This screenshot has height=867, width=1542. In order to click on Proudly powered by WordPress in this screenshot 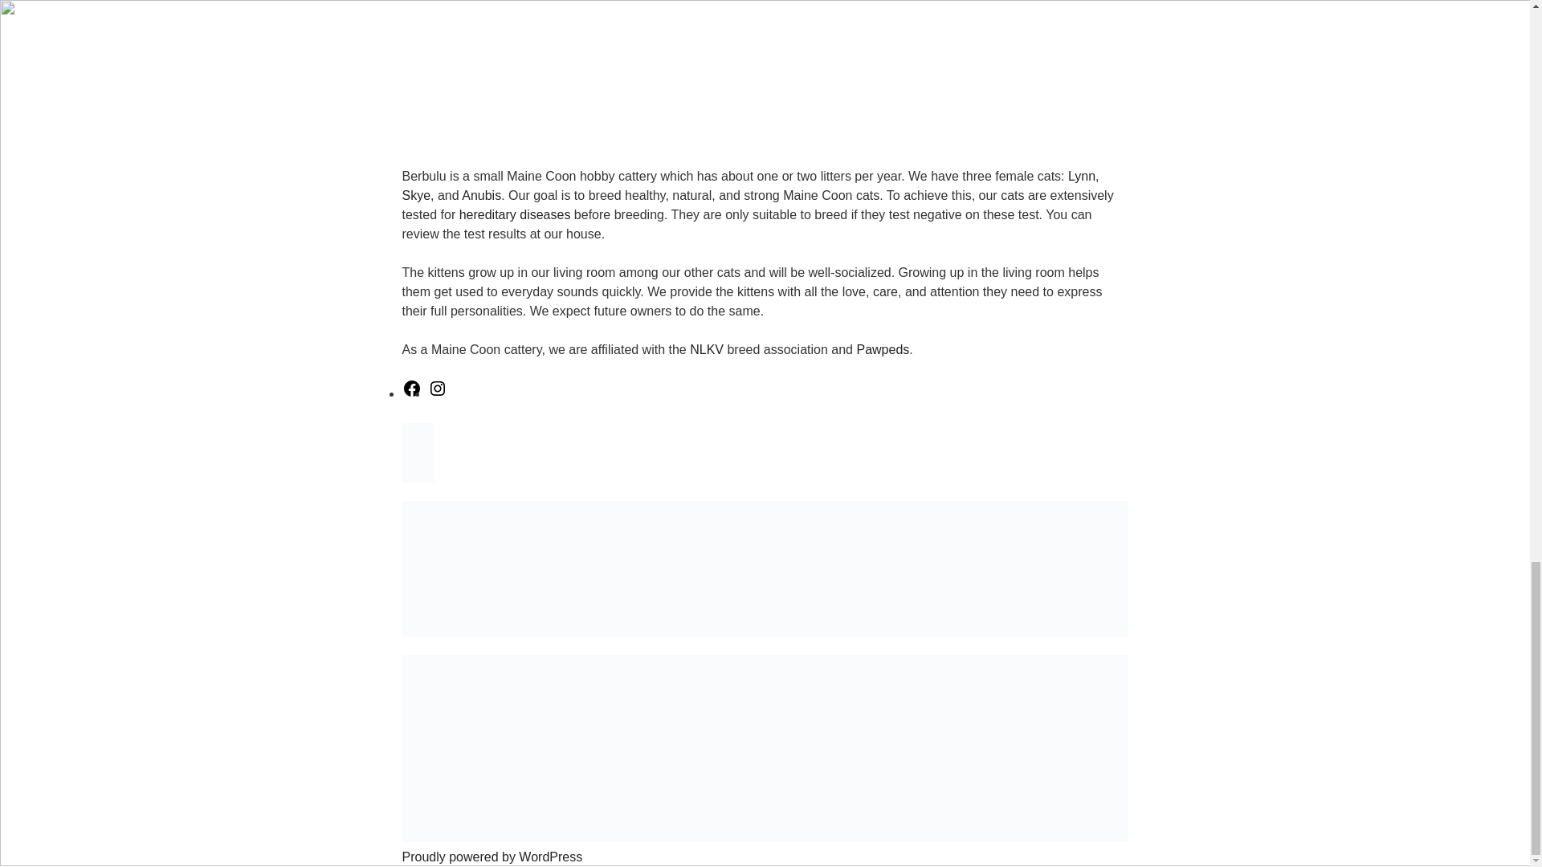, I will do `click(492, 857)`.